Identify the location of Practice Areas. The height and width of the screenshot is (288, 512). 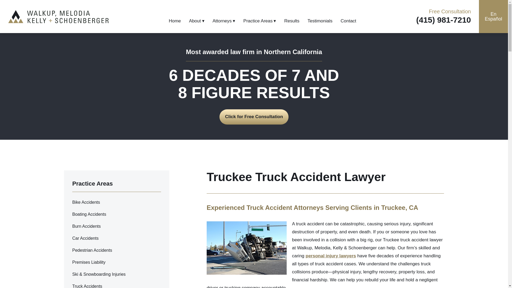
(260, 21).